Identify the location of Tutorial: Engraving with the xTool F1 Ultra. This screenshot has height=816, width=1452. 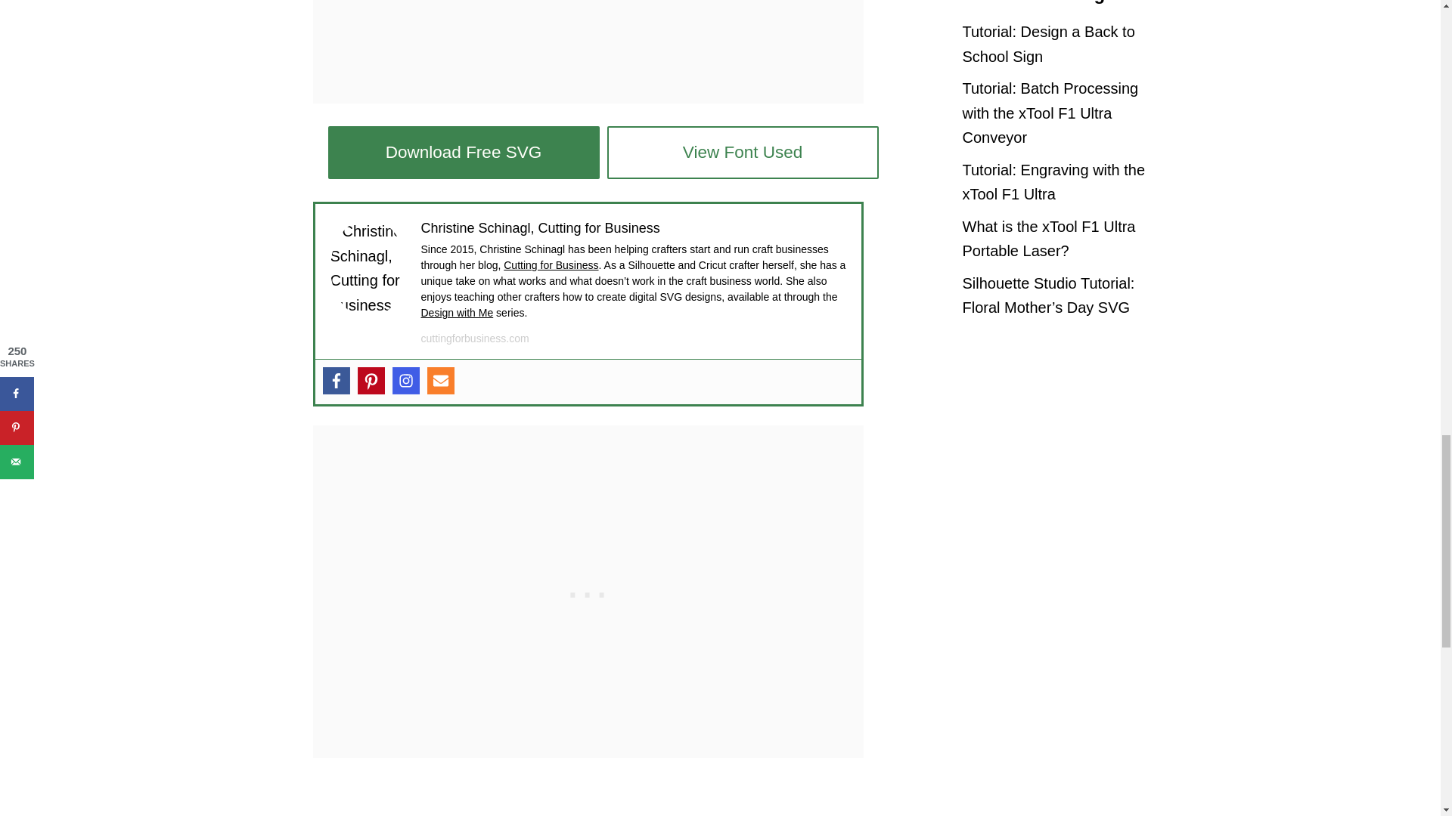
(1060, 182).